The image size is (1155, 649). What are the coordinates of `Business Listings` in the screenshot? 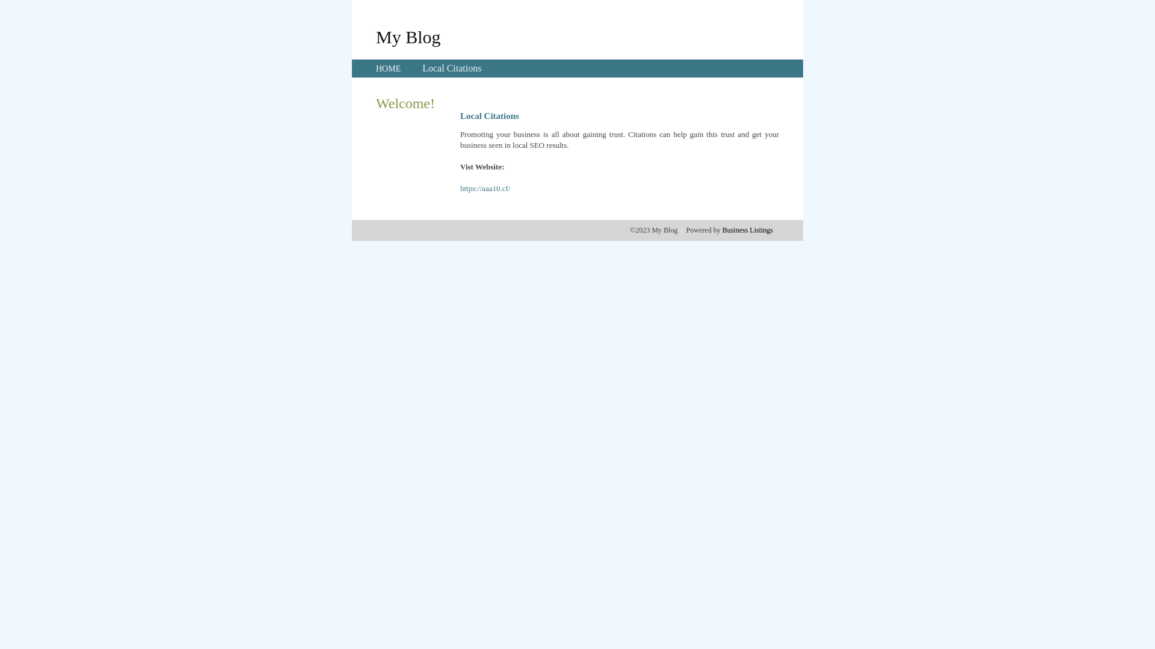 It's located at (748, 230).